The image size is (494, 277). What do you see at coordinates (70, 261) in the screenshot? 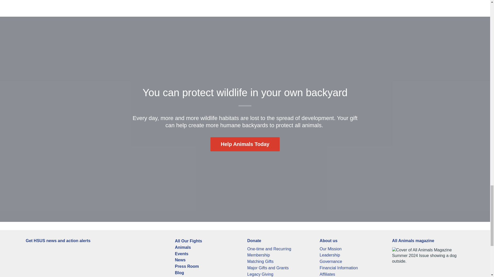
I see `Use this form to sign up for the Humane Society Newsletter` at bounding box center [70, 261].